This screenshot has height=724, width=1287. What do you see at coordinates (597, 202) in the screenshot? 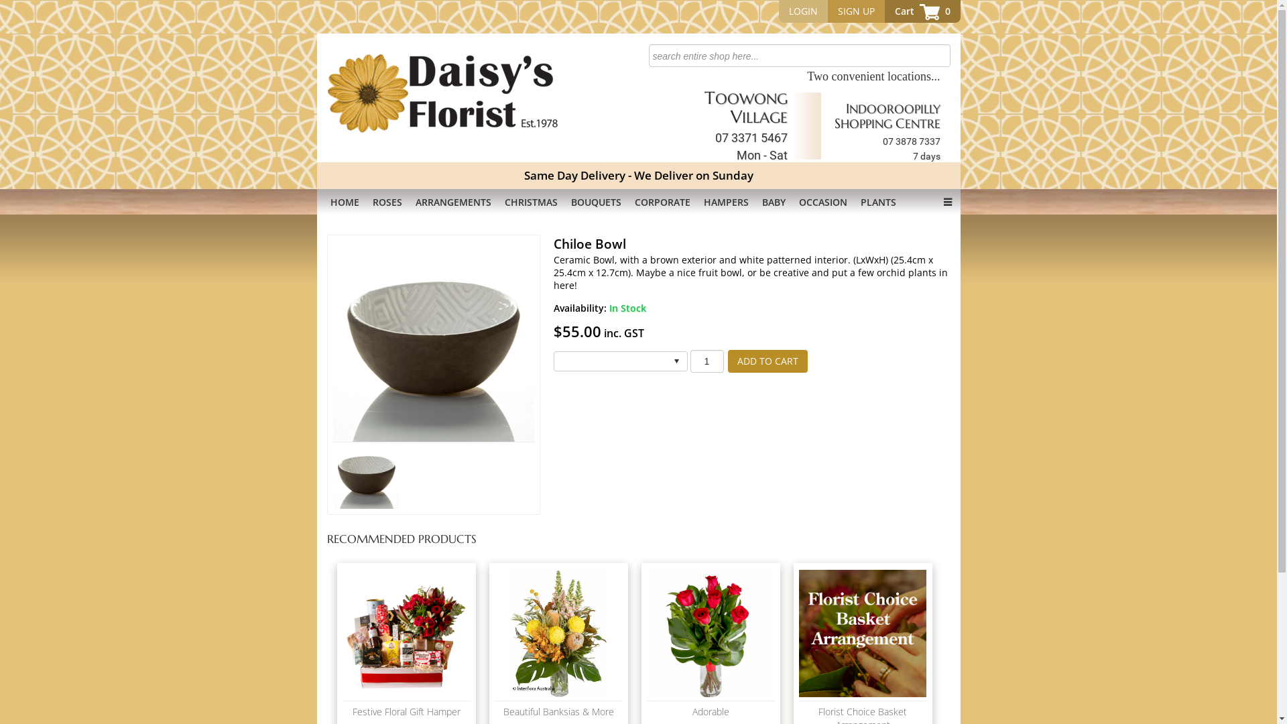
I see `BOUQUETS` at bounding box center [597, 202].